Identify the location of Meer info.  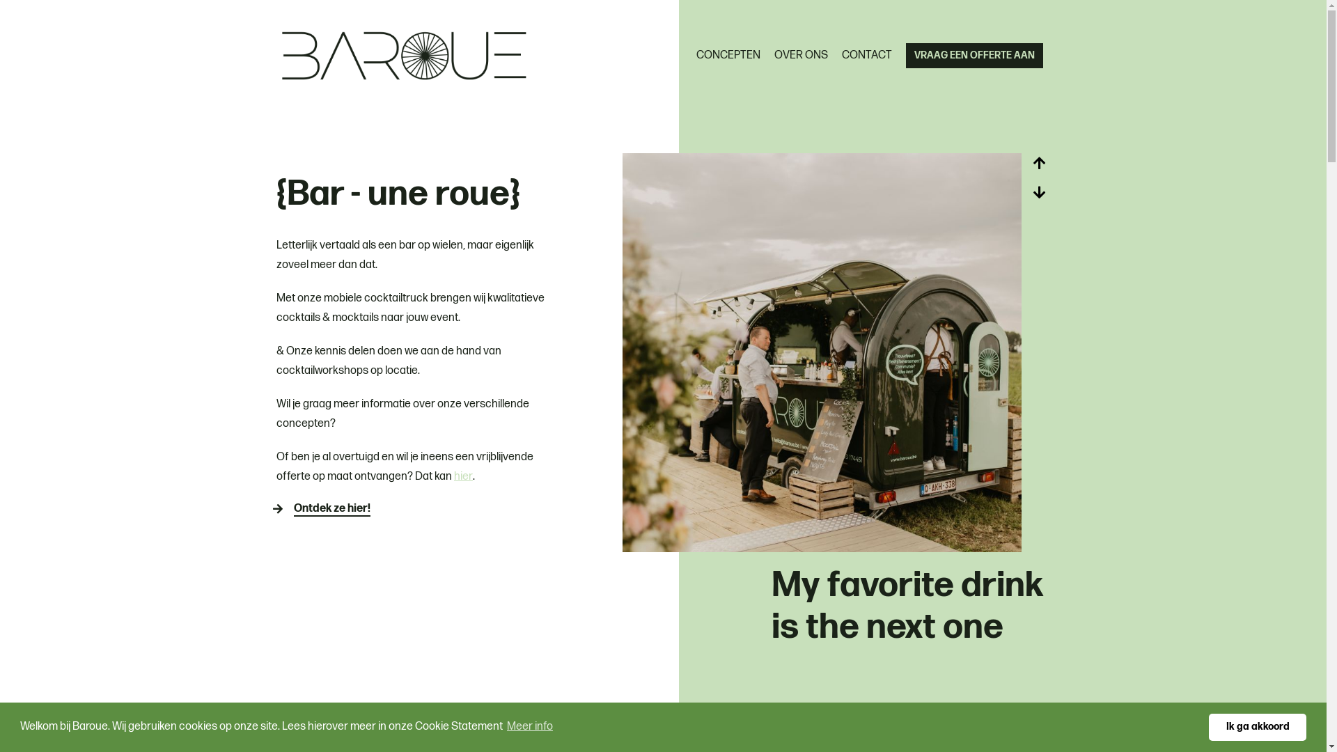
(530, 727).